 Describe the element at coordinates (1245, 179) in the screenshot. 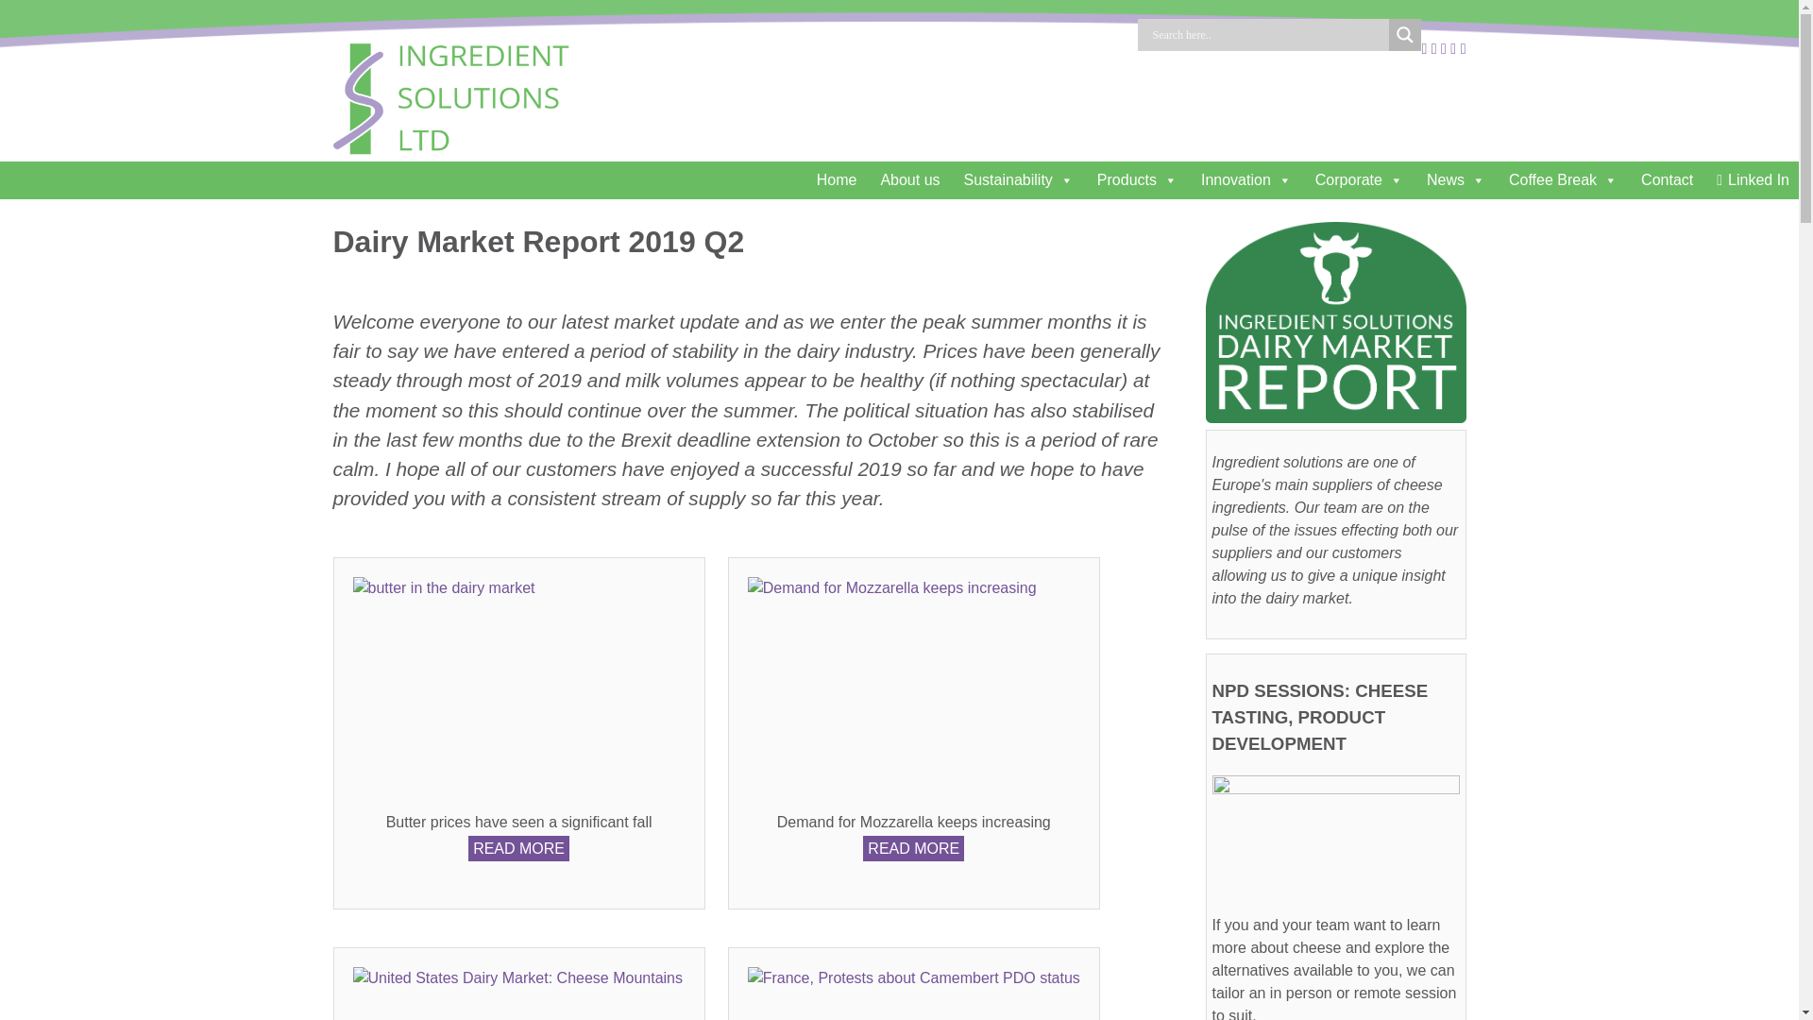

I see `Innovative Dairy Products` at that location.